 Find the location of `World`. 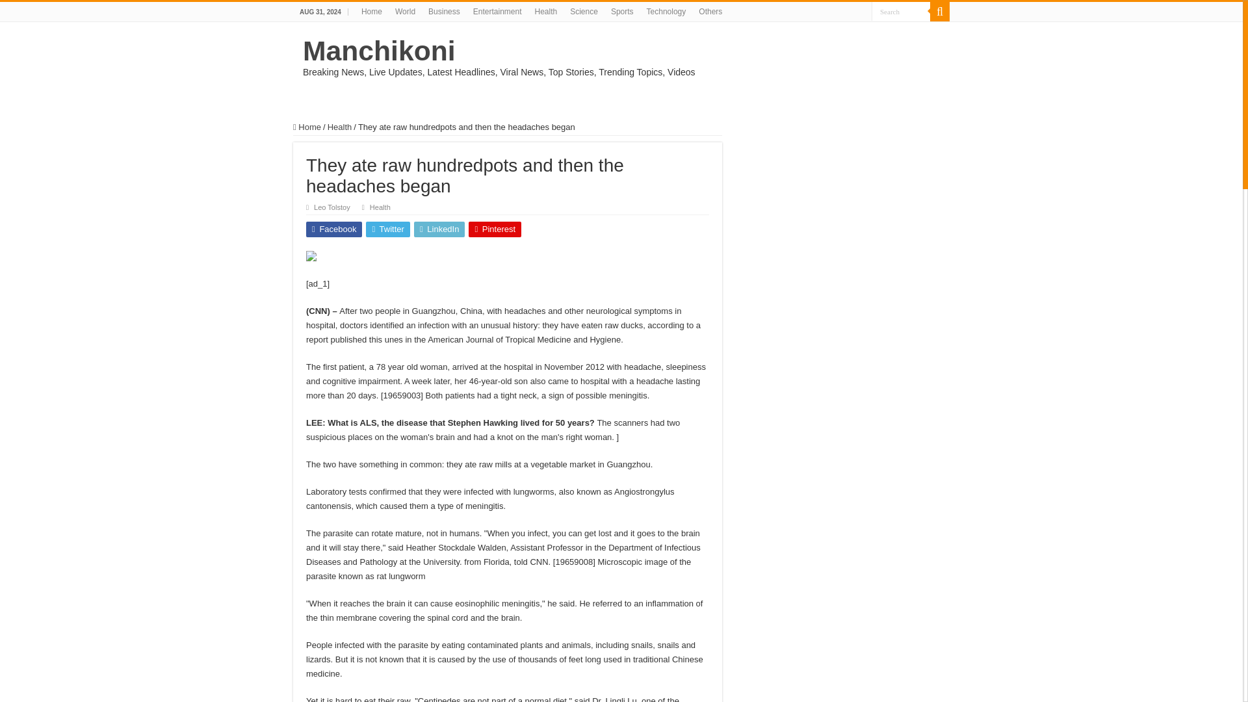

World is located at coordinates (404, 12).